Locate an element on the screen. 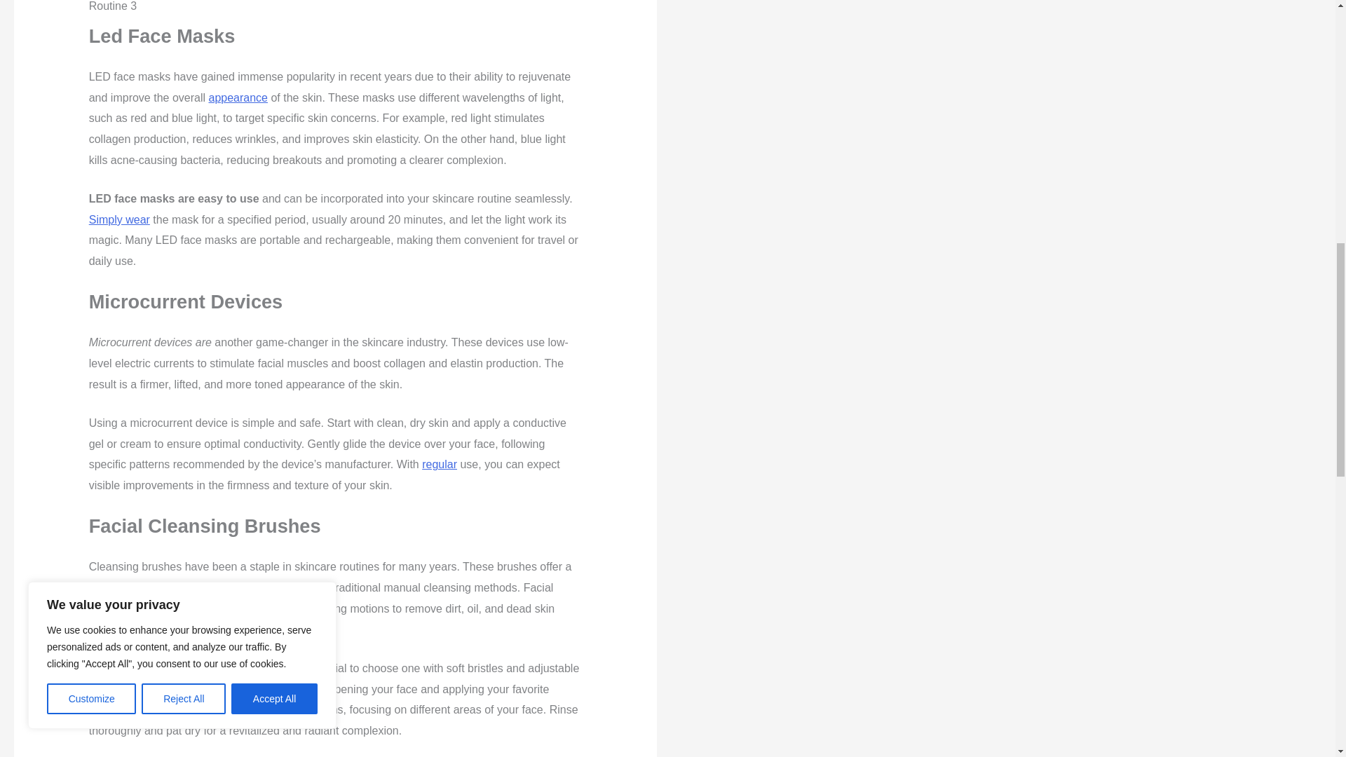 This screenshot has height=757, width=1346. regular is located at coordinates (440, 464).